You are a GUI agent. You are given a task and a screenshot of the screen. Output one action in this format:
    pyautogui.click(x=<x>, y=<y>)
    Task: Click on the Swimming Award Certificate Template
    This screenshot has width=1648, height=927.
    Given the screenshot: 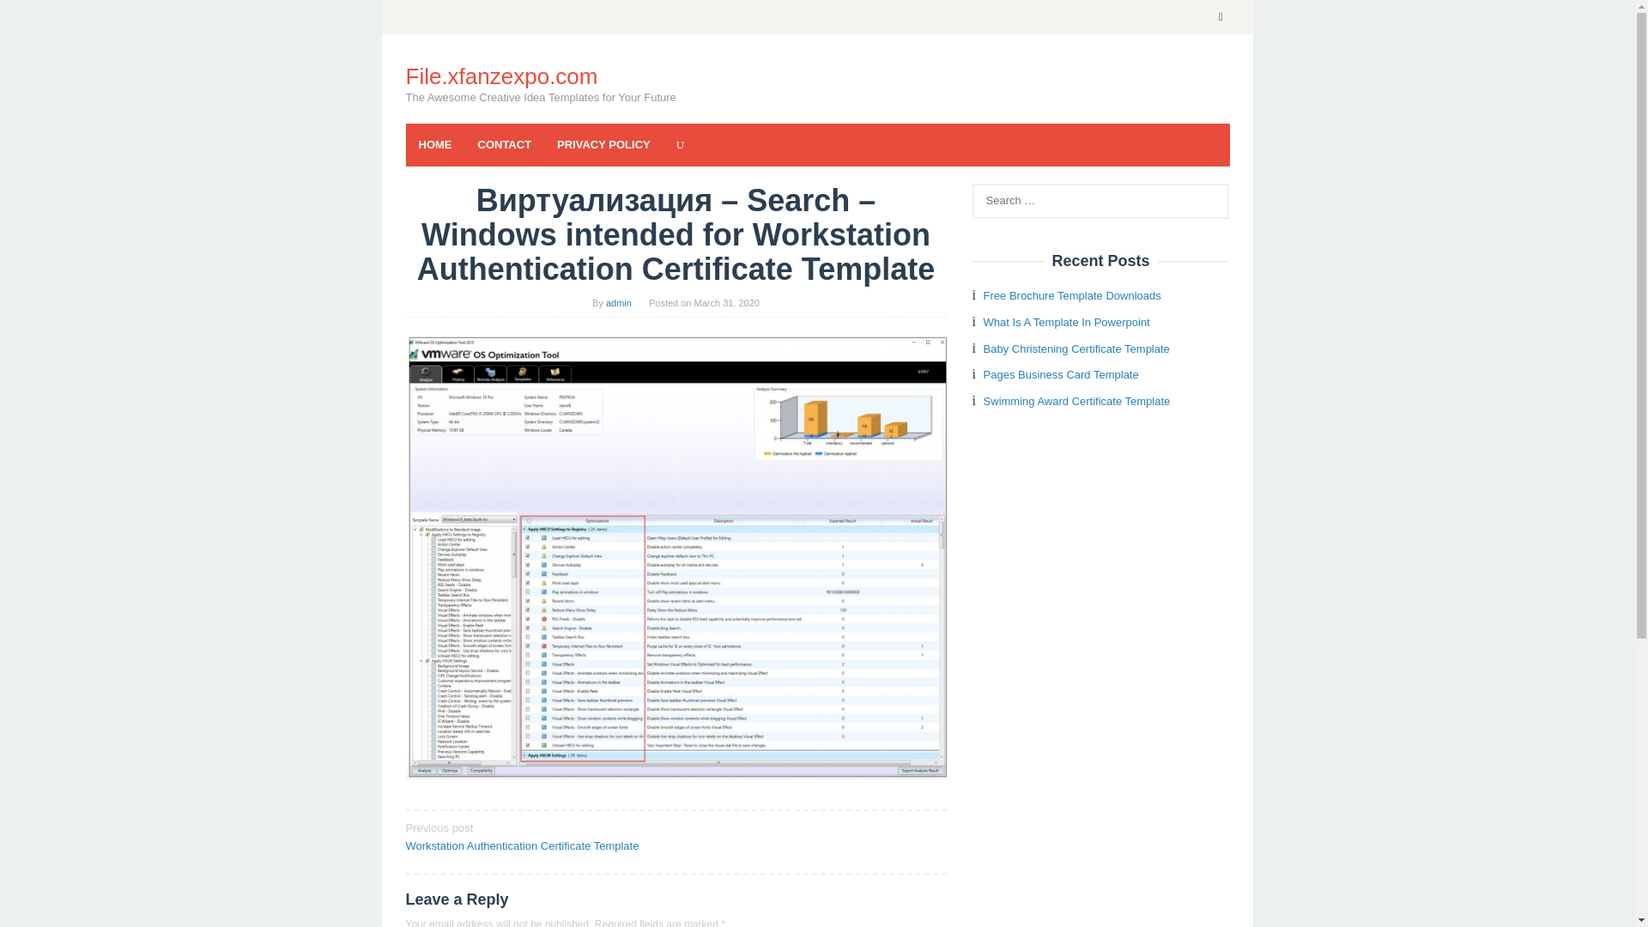 What is the action you would take?
    pyautogui.click(x=1076, y=402)
    